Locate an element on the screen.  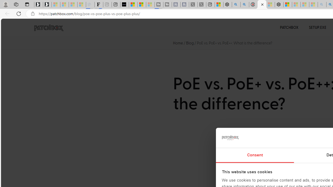
logo is located at coordinates (230, 138).